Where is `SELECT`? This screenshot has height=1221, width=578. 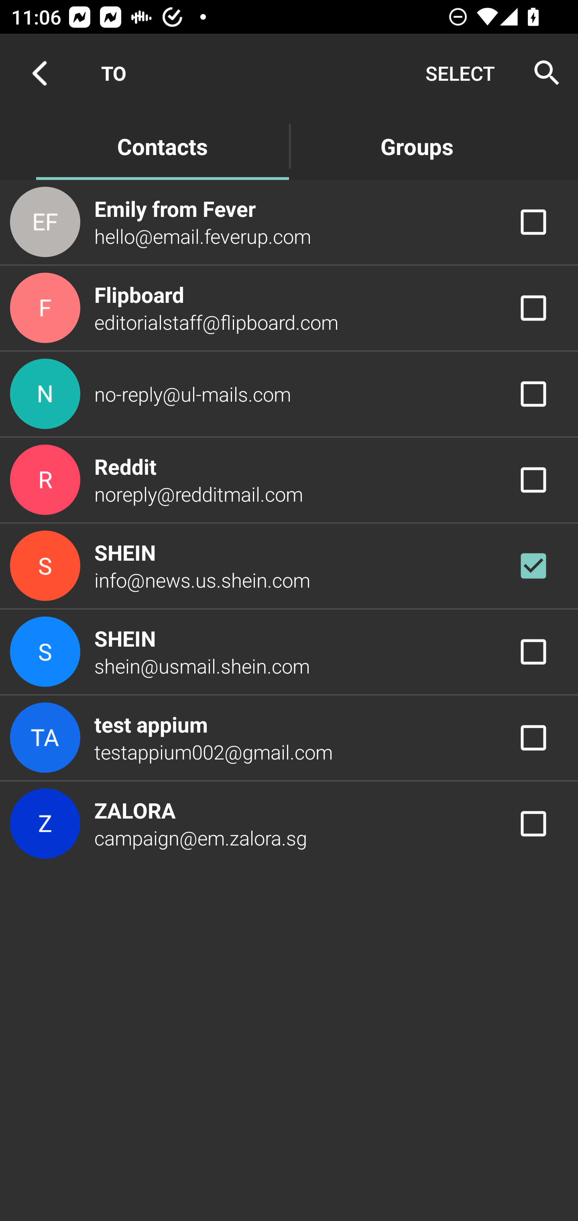 SELECT is located at coordinates (460, 73).